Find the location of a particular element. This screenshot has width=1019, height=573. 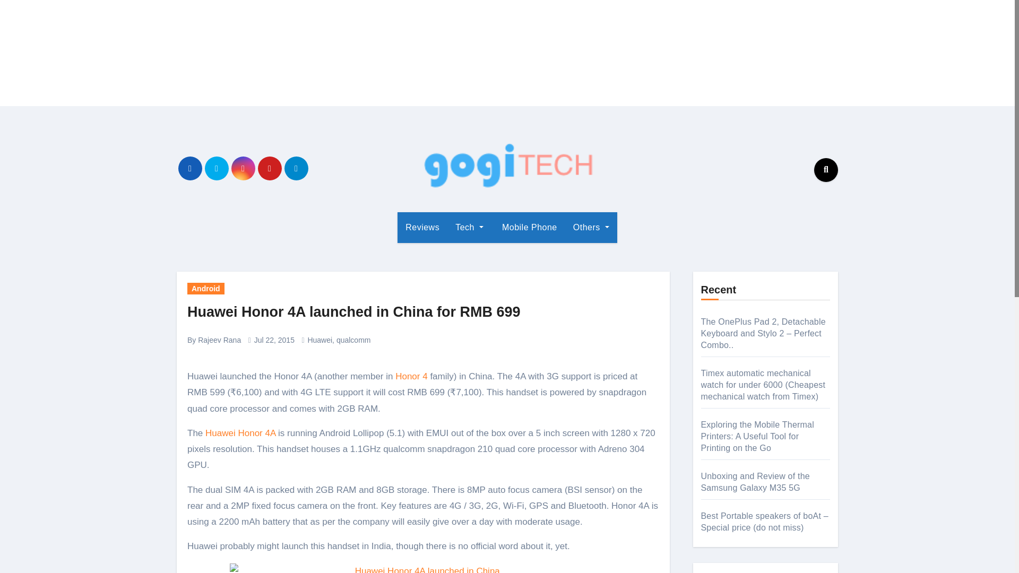

Reviews is located at coordinates (422, 227).